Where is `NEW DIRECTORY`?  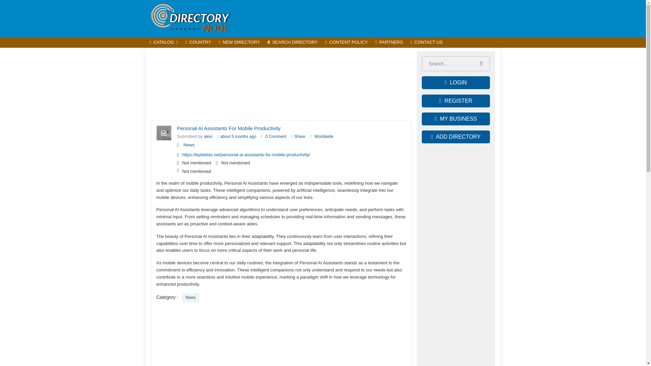 NEW DIRECTORY is located at coordinates (239, 43).